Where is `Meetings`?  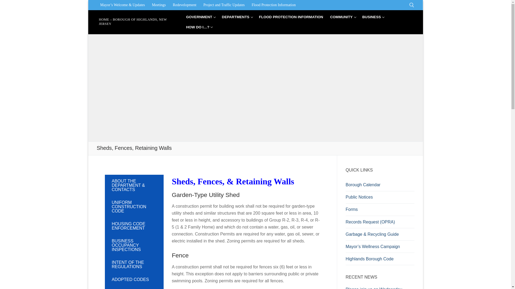 Meetings is located at coordinates (159, 5).